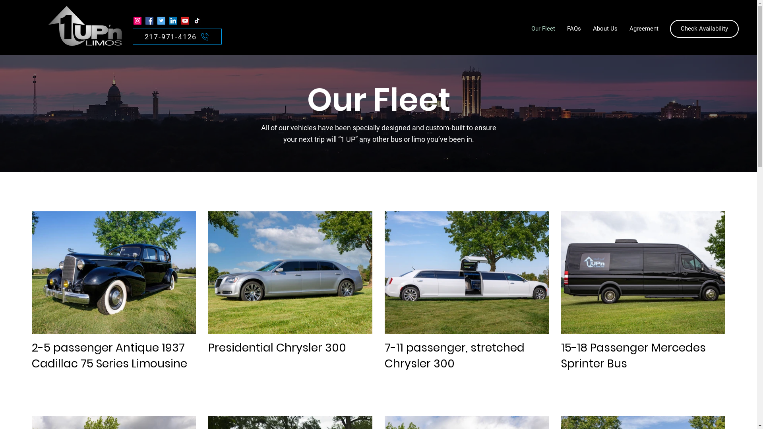  What do you see at coordinates (177, 37) in the screenshot?
I see `217-971-4126` at bounding box center [177, 37].